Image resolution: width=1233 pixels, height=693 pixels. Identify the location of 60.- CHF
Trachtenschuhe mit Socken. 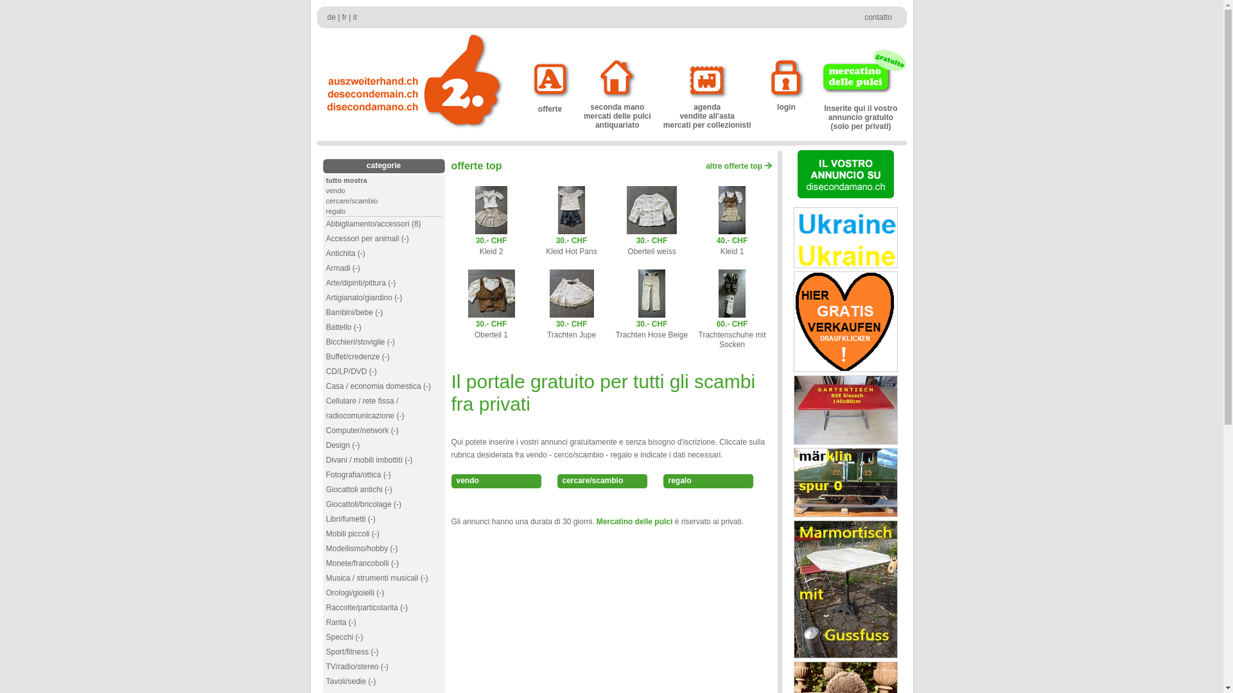
(732, 330).